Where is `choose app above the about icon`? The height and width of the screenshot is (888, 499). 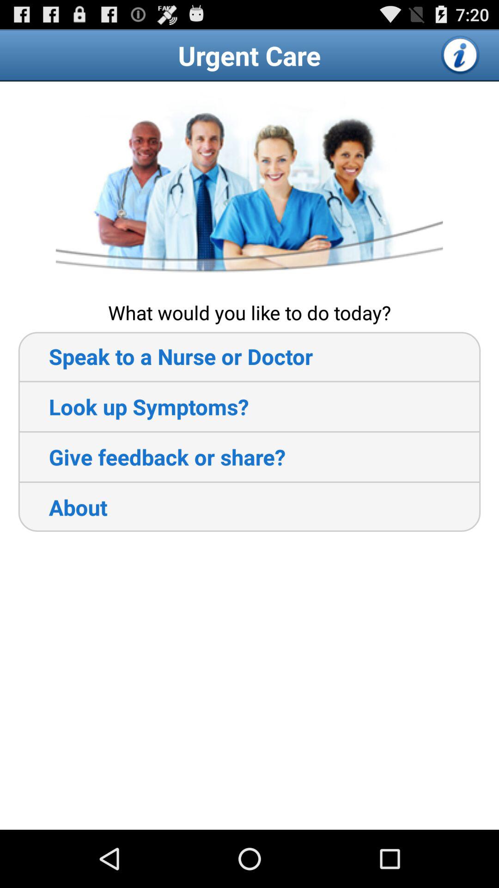 choose app above the about icon is located at coordinates (152, 457).